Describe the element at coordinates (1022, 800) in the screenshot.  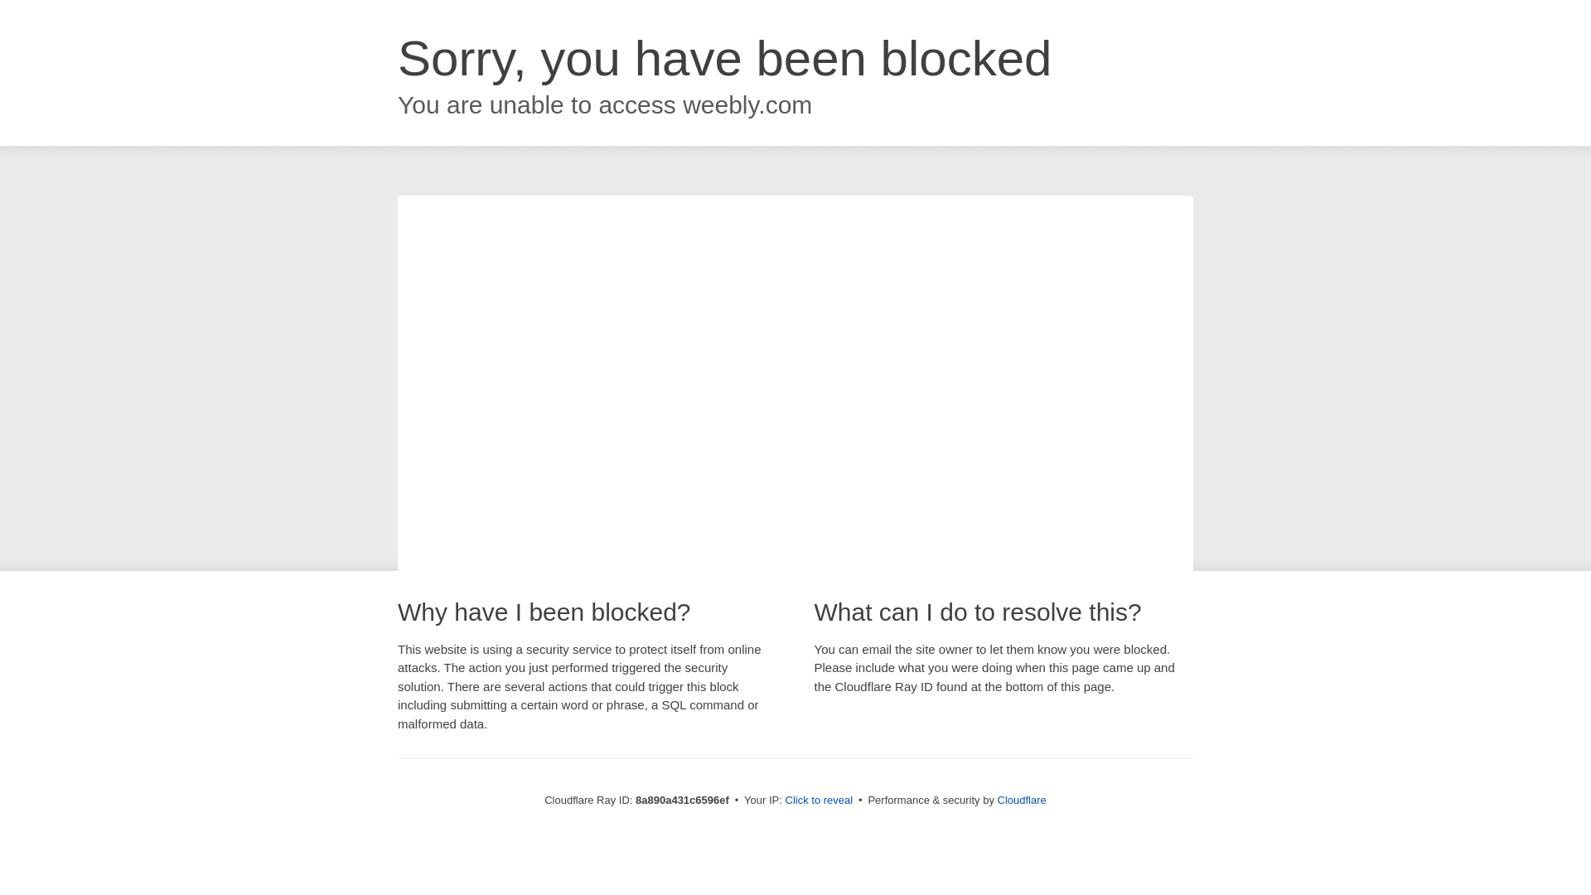
I see `Cloudflare` at that location.